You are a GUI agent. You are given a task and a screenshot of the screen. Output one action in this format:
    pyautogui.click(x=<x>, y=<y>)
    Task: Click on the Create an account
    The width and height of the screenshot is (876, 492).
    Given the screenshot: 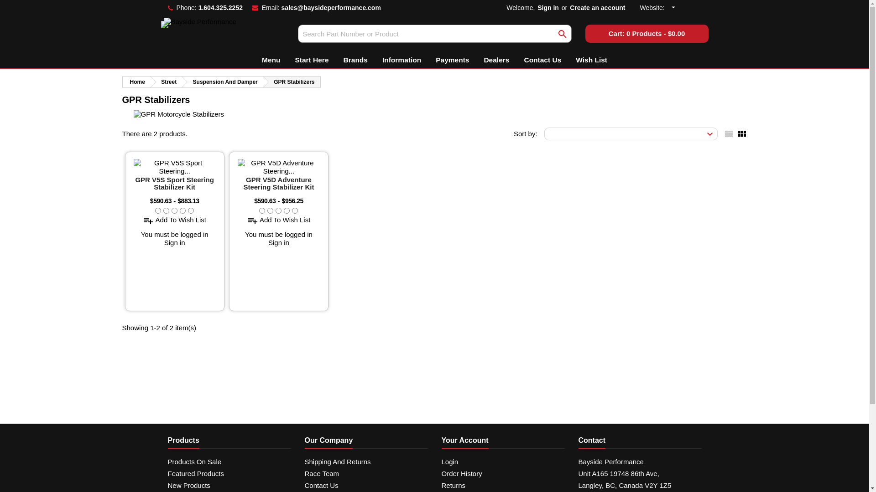 What is the action you would take?
    pyautogui.click(x=598, y=8)
    